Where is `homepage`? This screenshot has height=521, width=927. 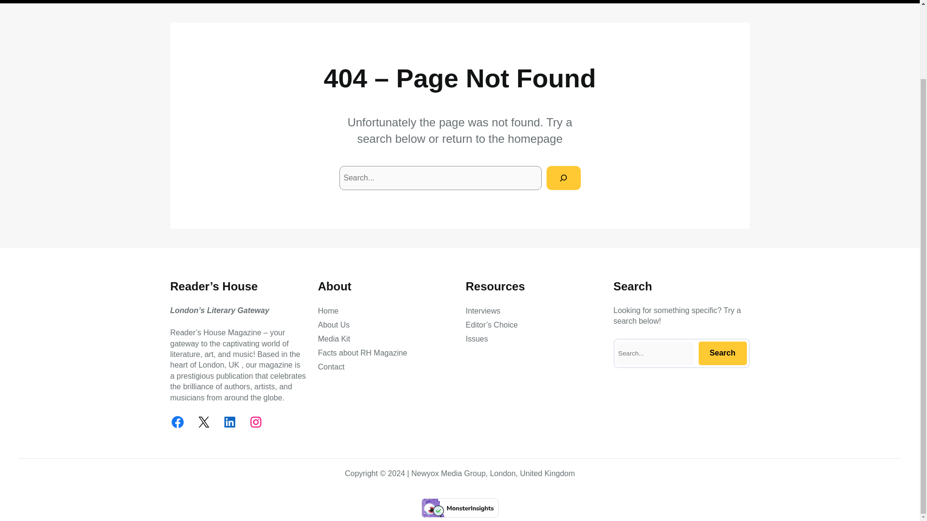 homepage is located at coordinates (535, 139).